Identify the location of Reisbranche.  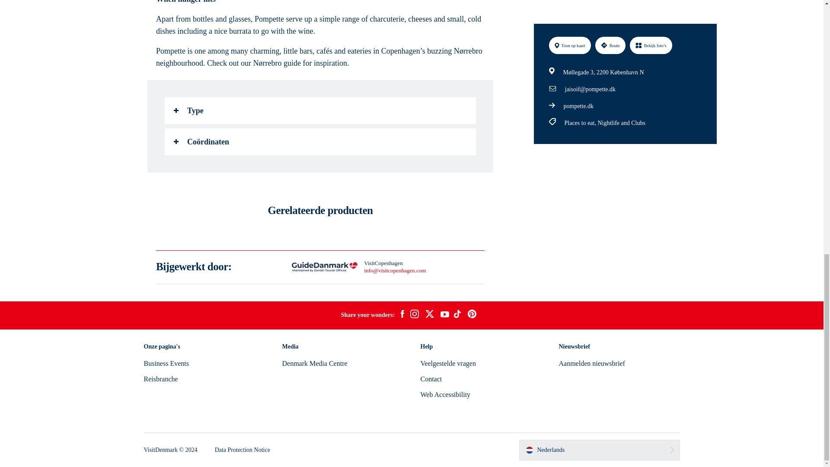
(160, 379).